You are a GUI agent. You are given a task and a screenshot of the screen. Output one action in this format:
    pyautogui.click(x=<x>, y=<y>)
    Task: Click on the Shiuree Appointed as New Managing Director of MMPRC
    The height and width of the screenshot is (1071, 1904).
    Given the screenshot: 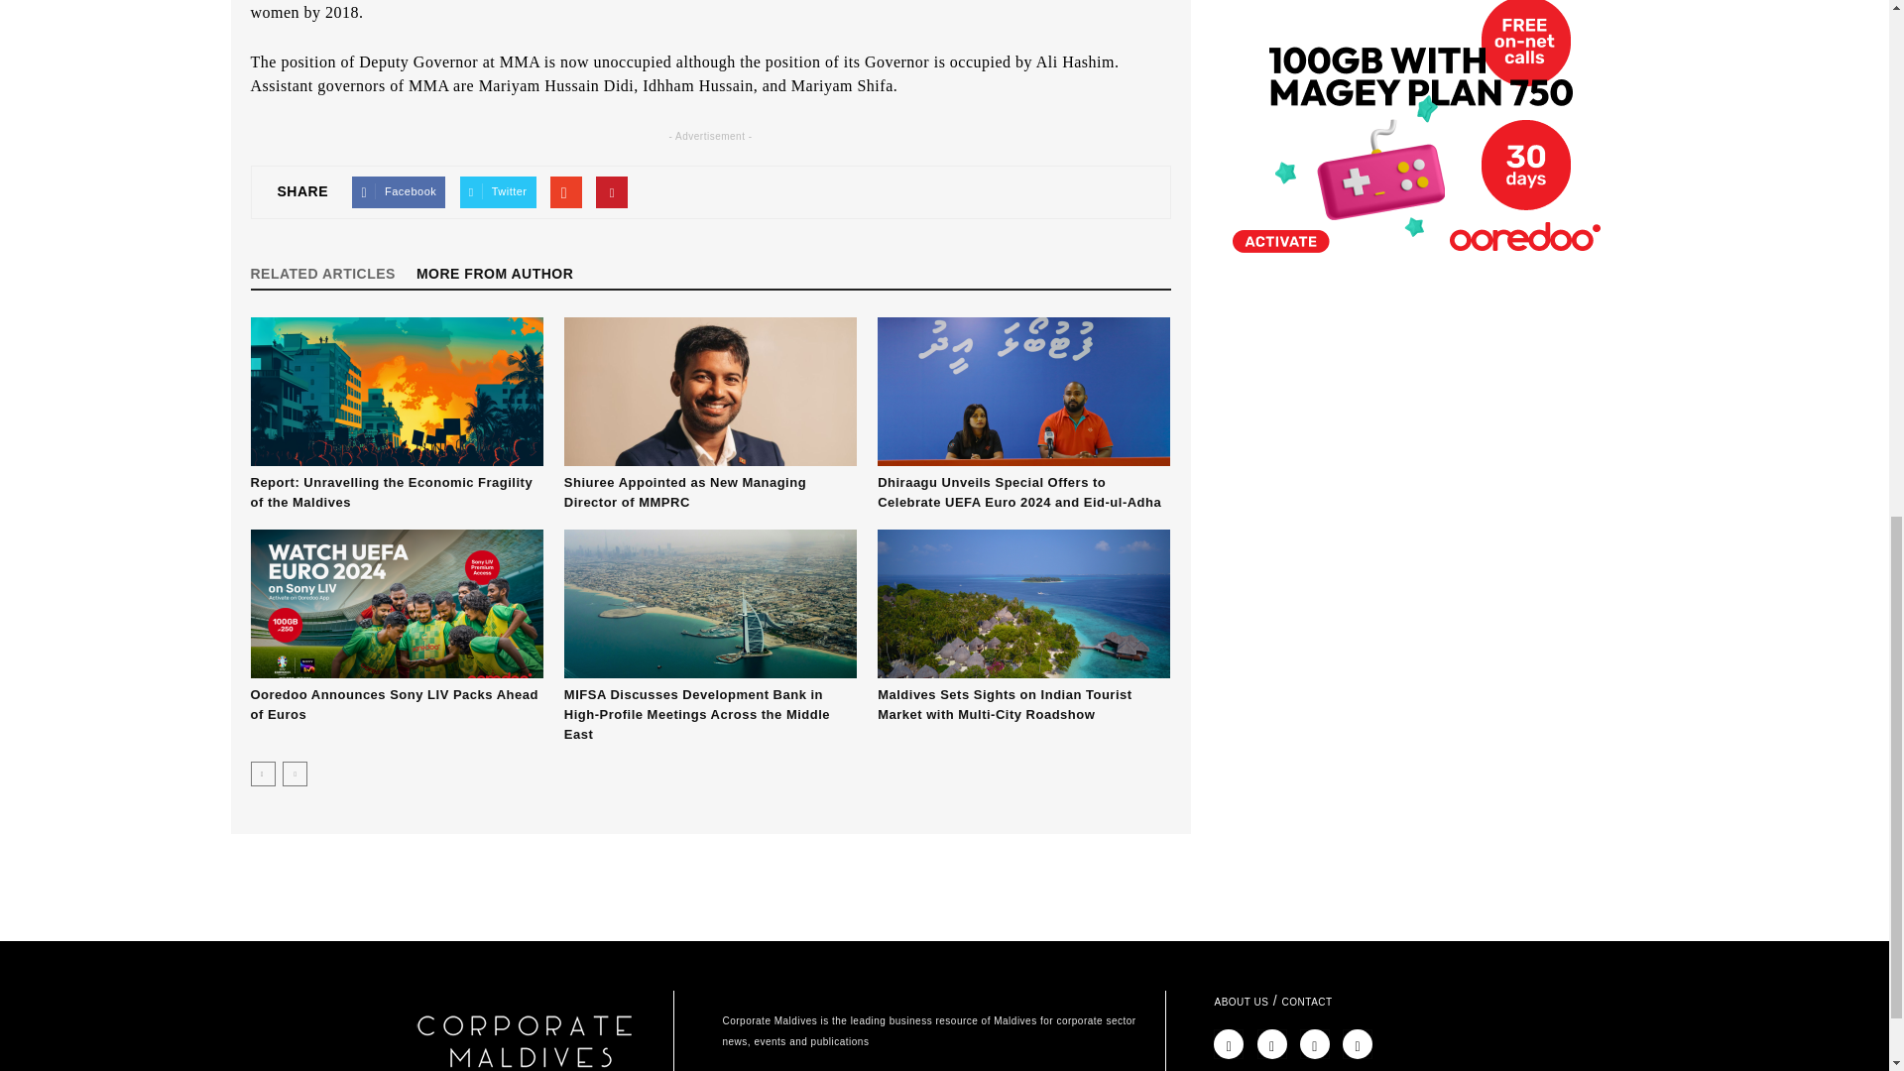 What is the action you would take?
    pyautogui.click(x=684, y=492)
    